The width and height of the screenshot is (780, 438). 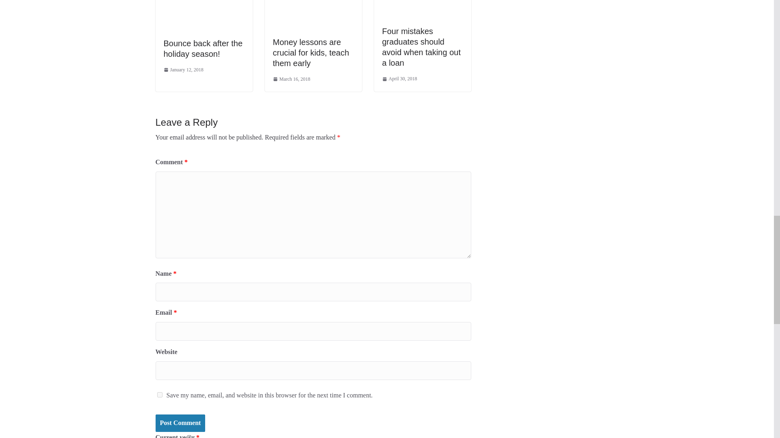 What do you see at coordinates (203, 49) in the screenshot?
I see `Bounce back after the holiday season!` at bounding box center [203, 49].